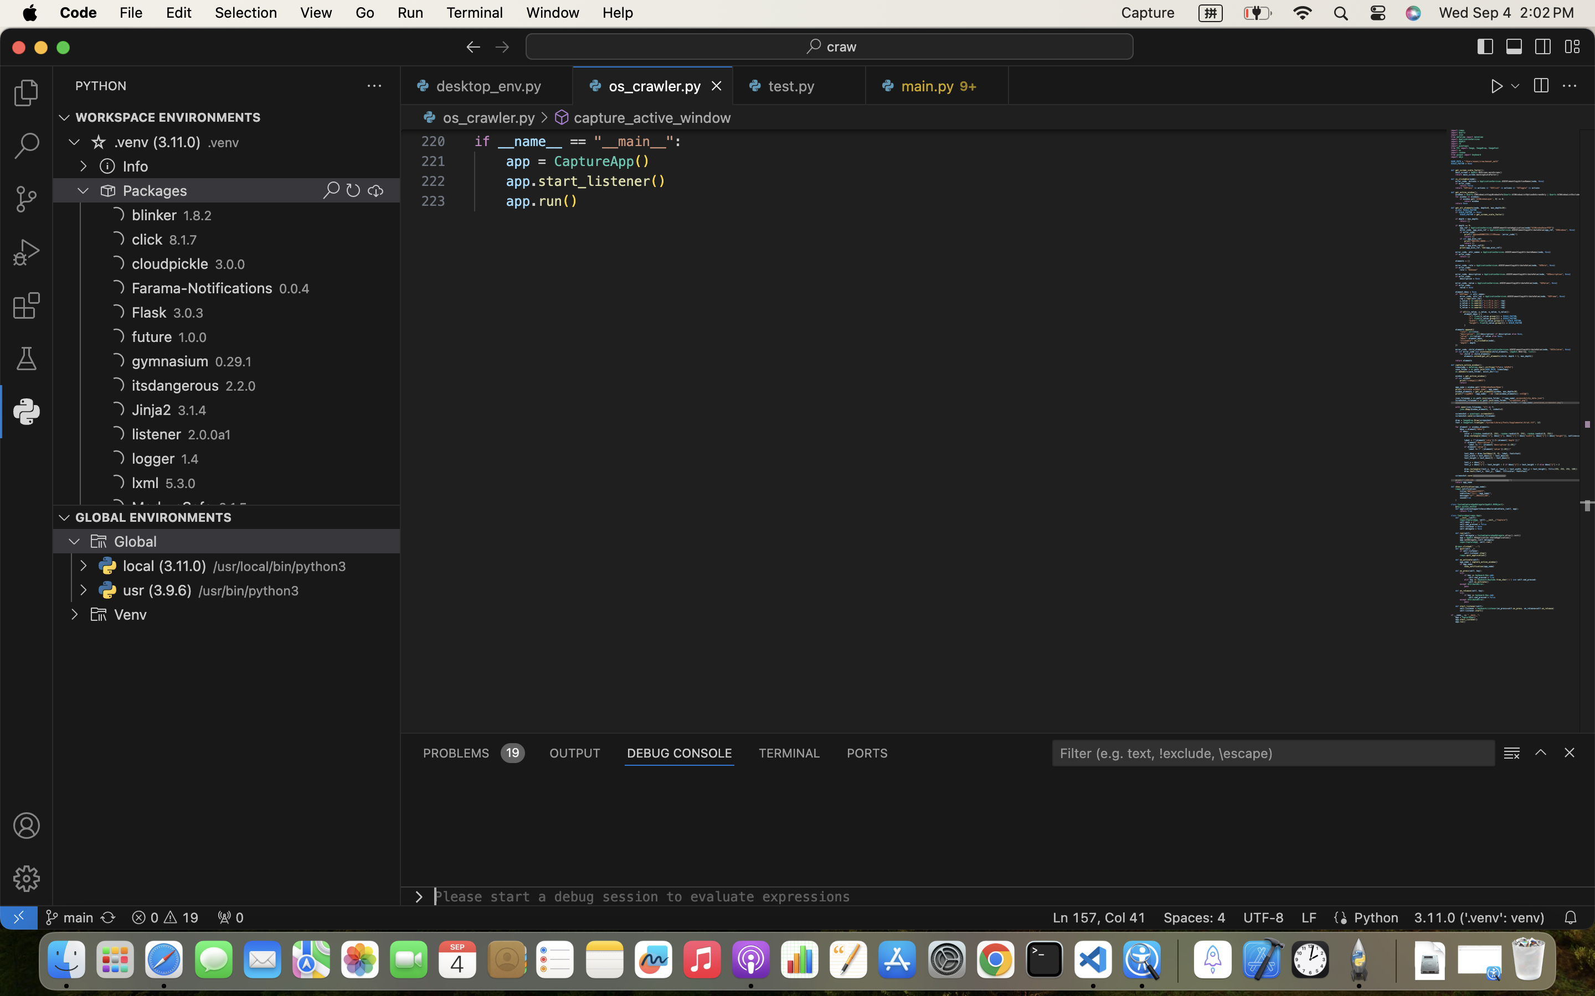 This screenshot has width=1595, height=996. I want to click on local (3.11.0), so click(165, 566).